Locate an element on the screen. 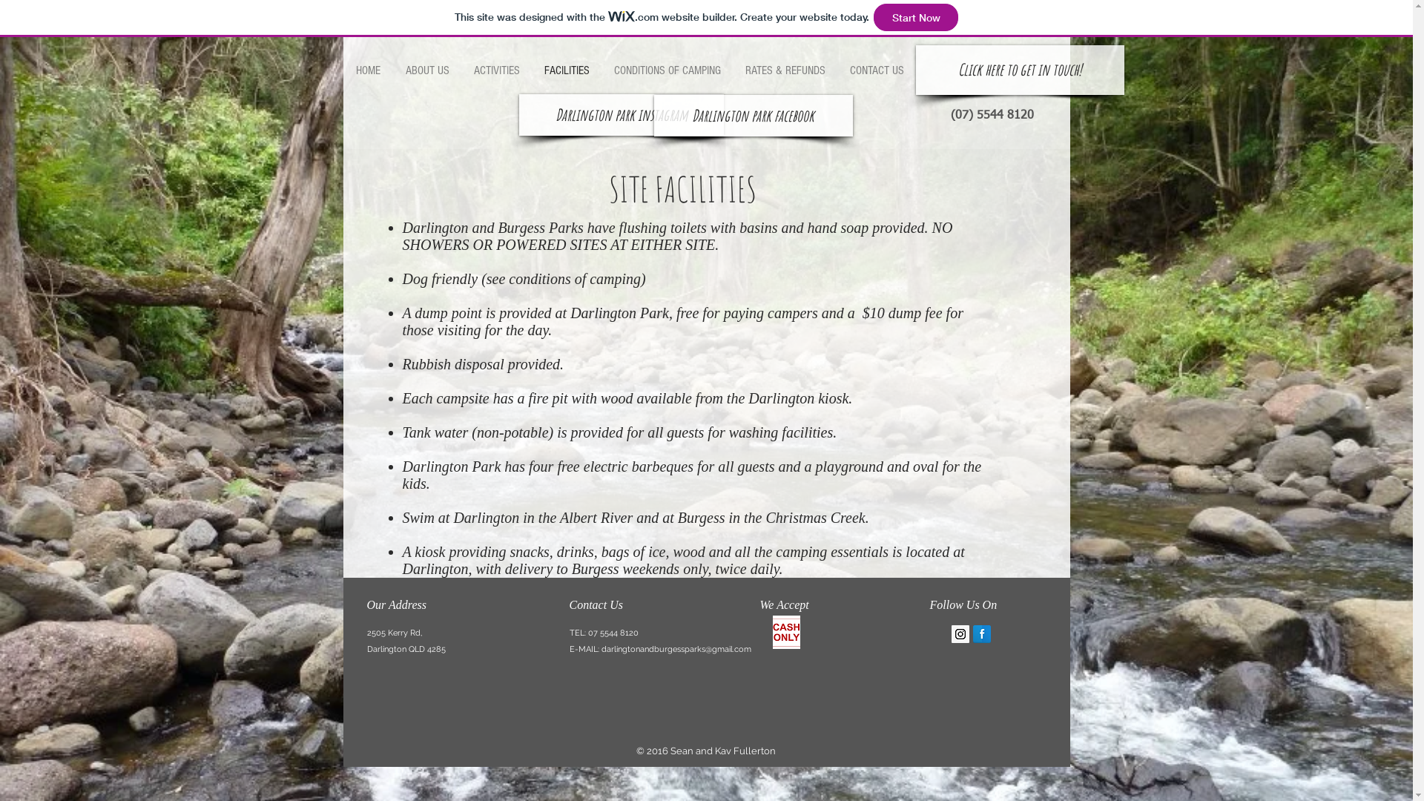  Darlington park instagram is located at coordinates (622, 115).